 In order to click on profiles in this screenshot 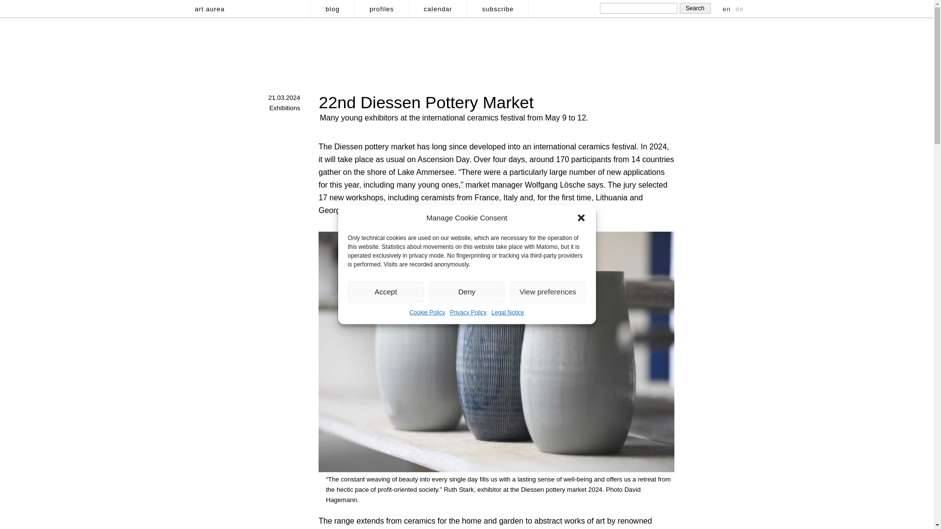, I will do `click(381, 8)`.